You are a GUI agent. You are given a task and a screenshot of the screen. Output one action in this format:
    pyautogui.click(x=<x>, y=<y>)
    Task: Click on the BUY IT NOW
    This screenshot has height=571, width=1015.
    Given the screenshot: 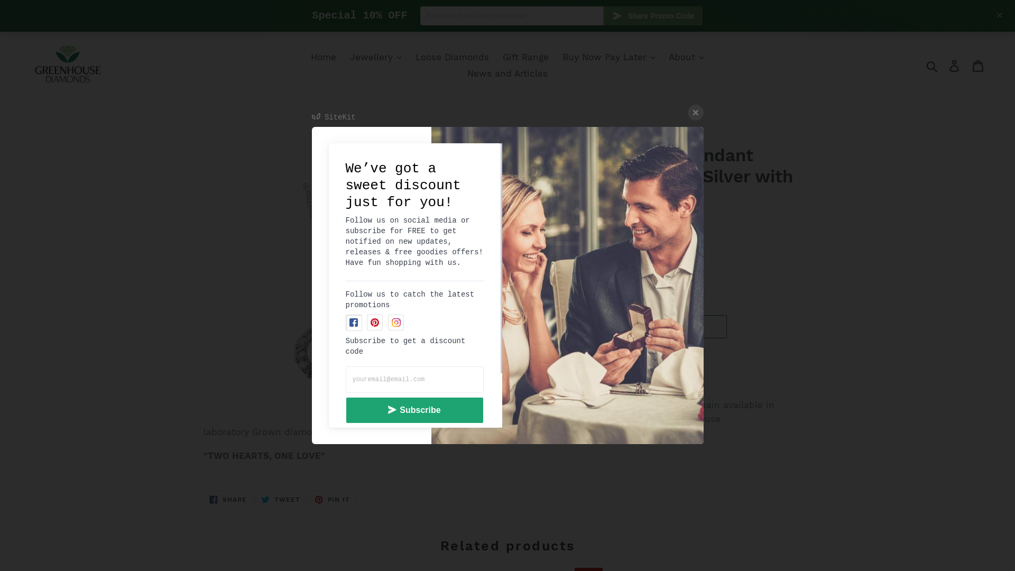 What is the action you would take?
    pyautogui.click(x=562, y=361)
    